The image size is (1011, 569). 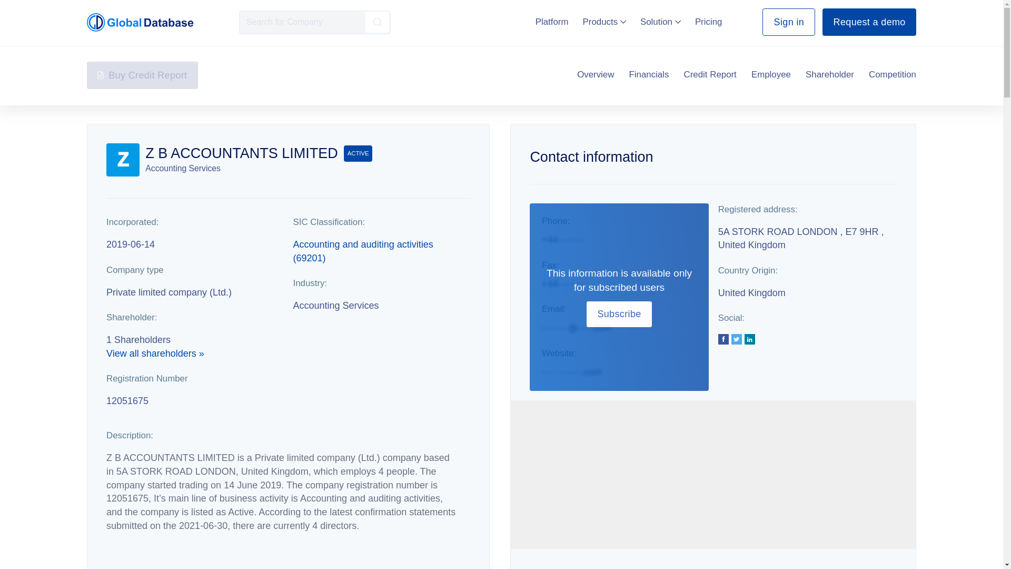 I want to click on Financials, so click(x=649, y=75).